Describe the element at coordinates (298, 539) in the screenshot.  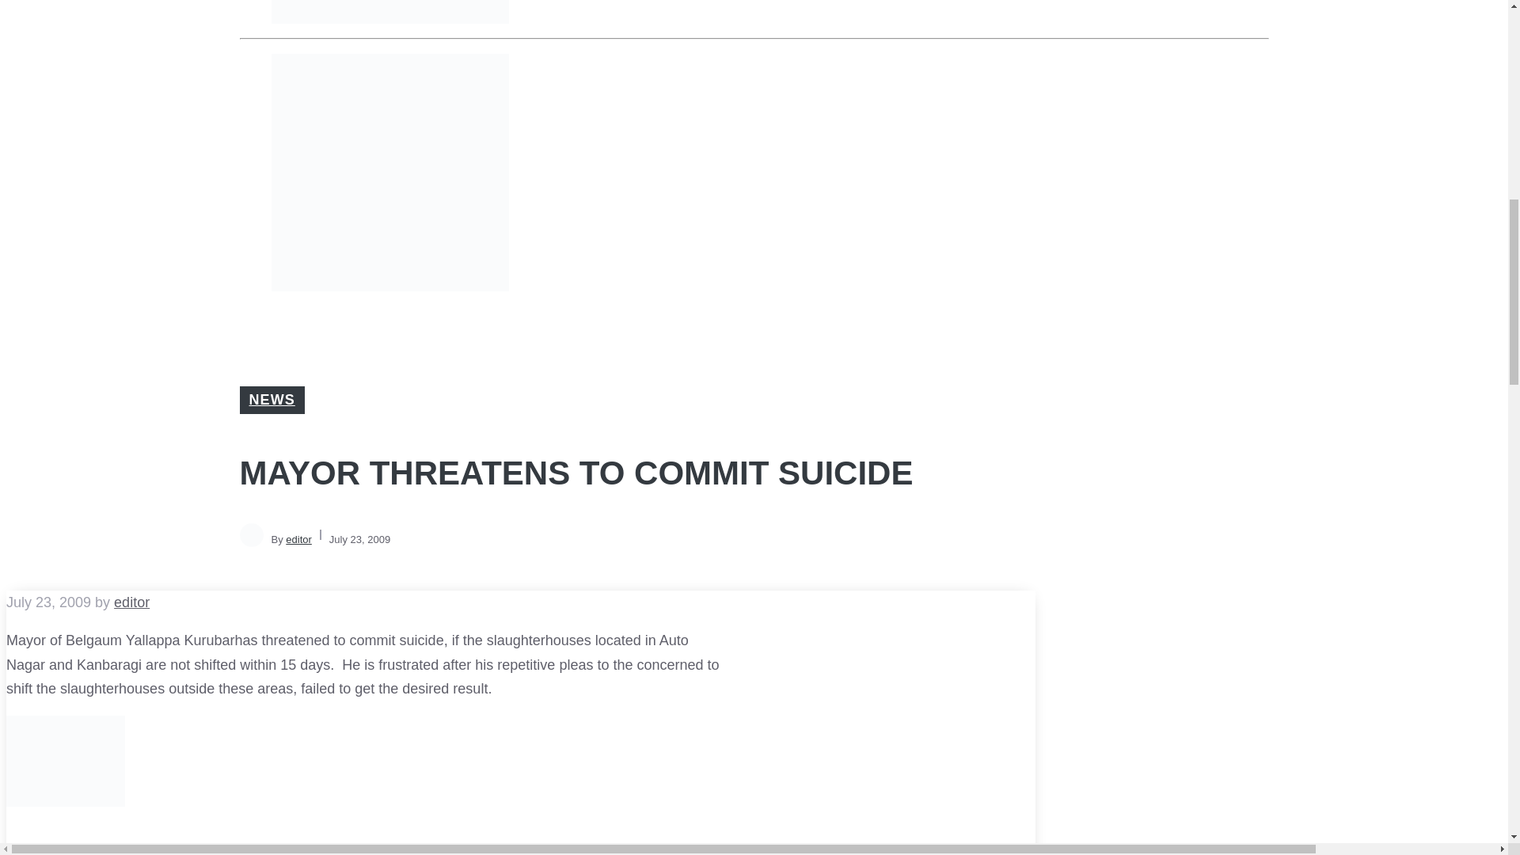
I see `editor` at that location.